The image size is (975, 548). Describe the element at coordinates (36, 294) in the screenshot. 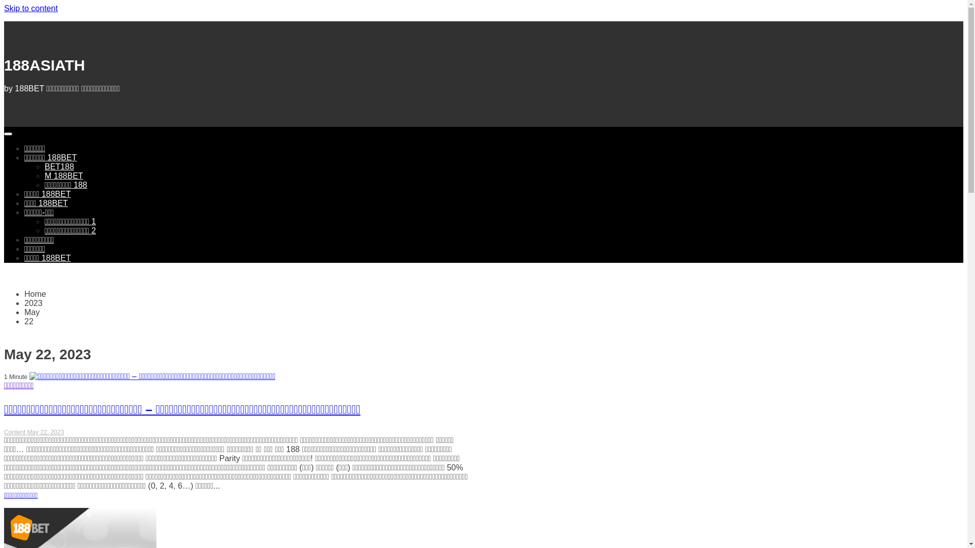

I see `Home` at that location.